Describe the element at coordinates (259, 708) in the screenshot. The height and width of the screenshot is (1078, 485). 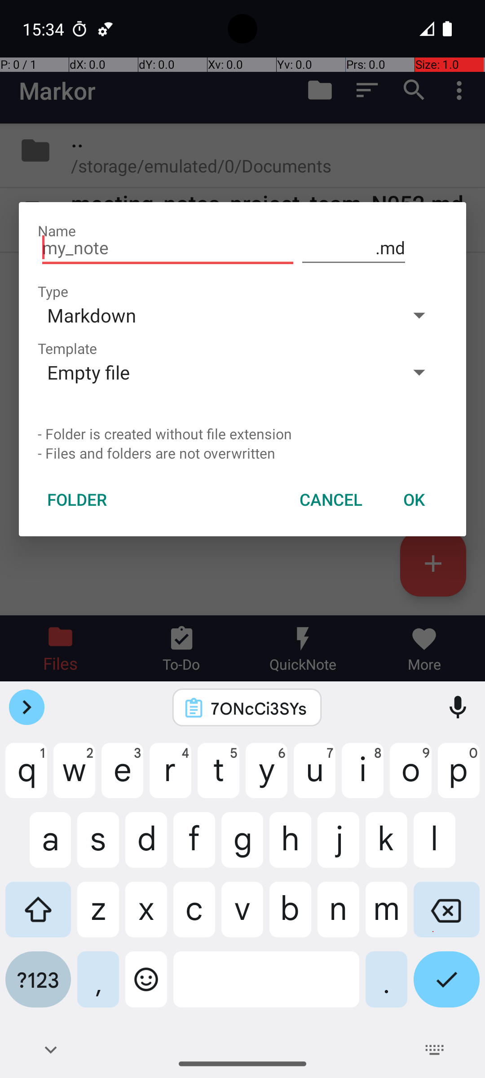
I see `7ONcCi3SYs` at that location.